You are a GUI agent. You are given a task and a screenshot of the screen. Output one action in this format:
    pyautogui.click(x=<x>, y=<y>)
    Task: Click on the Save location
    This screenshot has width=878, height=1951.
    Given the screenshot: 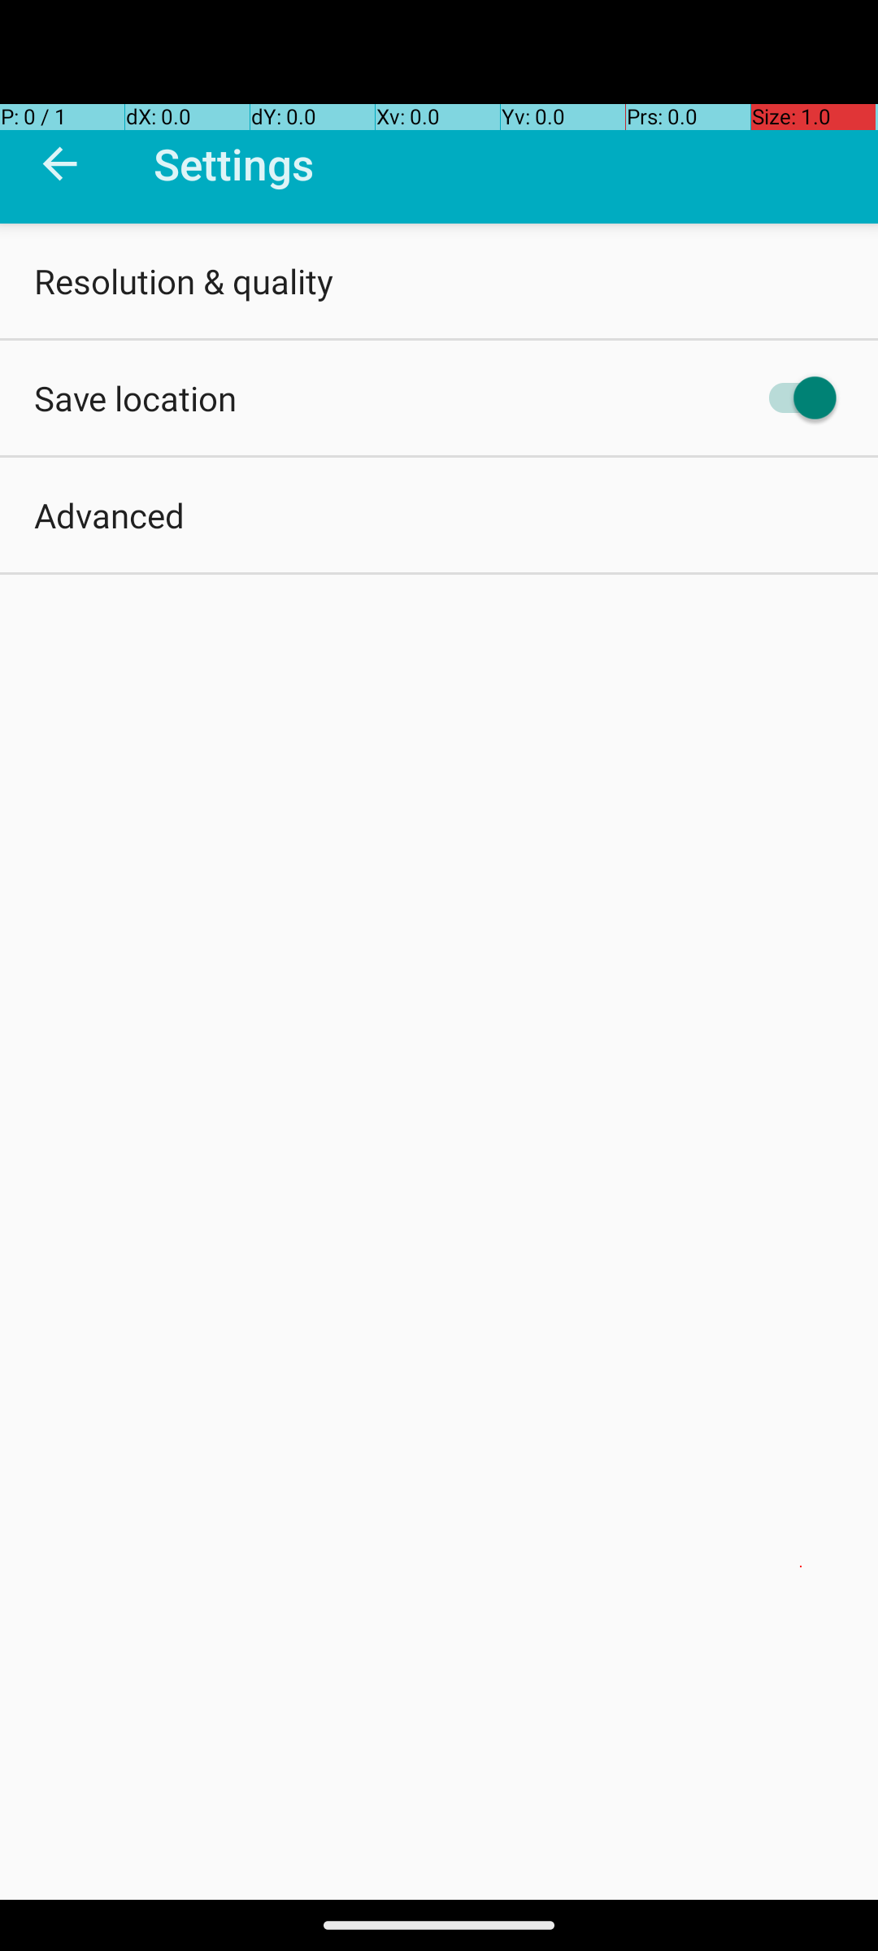 What is the action you would take?
    pyautogui.click(x=136, y=398)
    